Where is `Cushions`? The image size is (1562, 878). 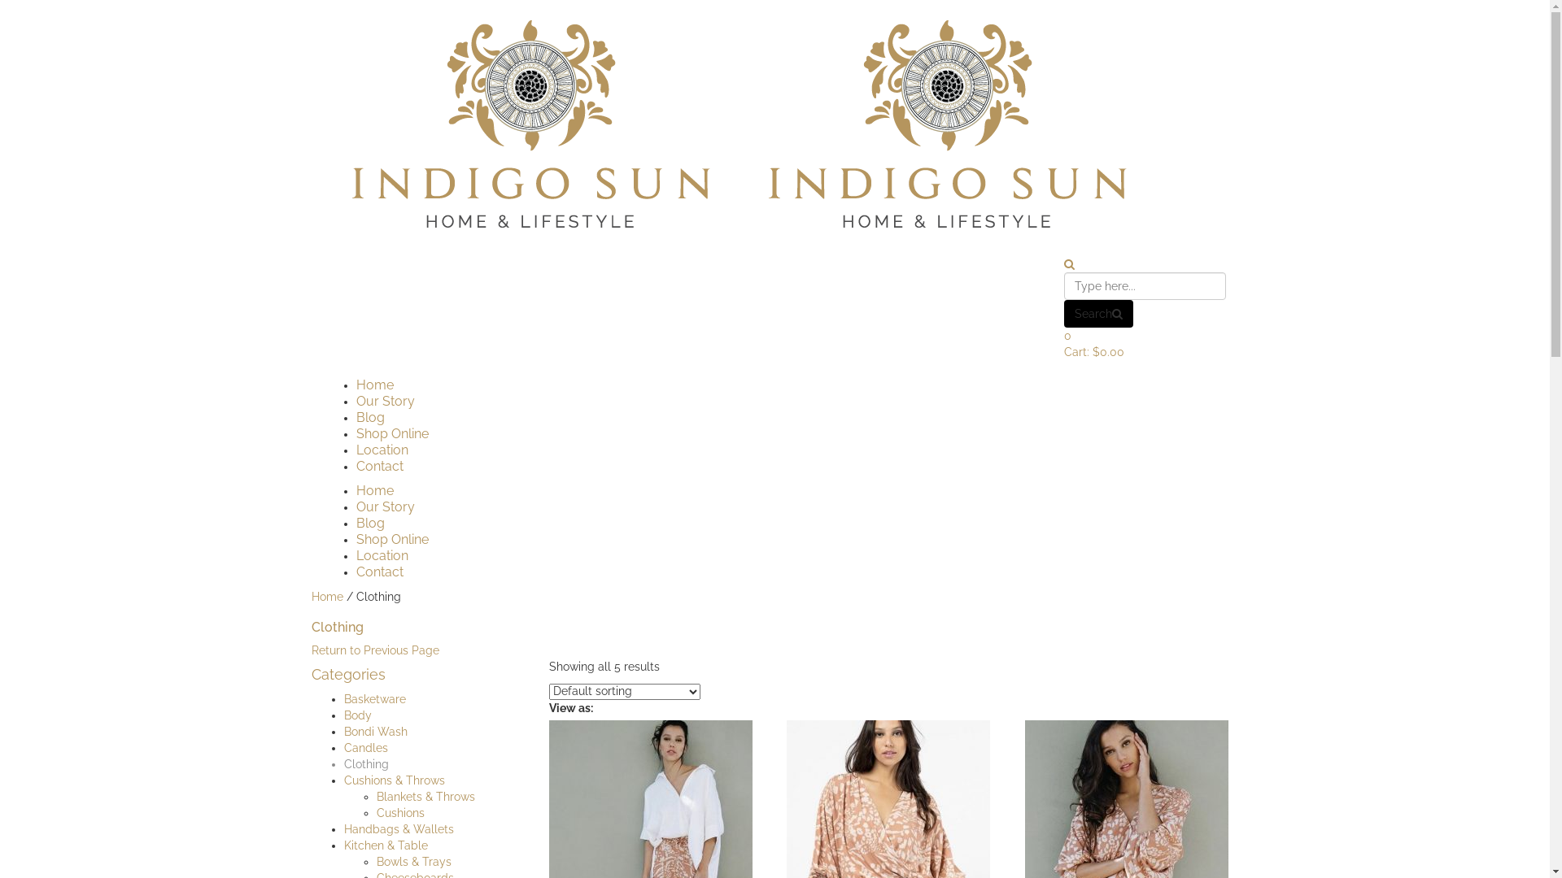
Cushions is located at coordinates (400, 813).